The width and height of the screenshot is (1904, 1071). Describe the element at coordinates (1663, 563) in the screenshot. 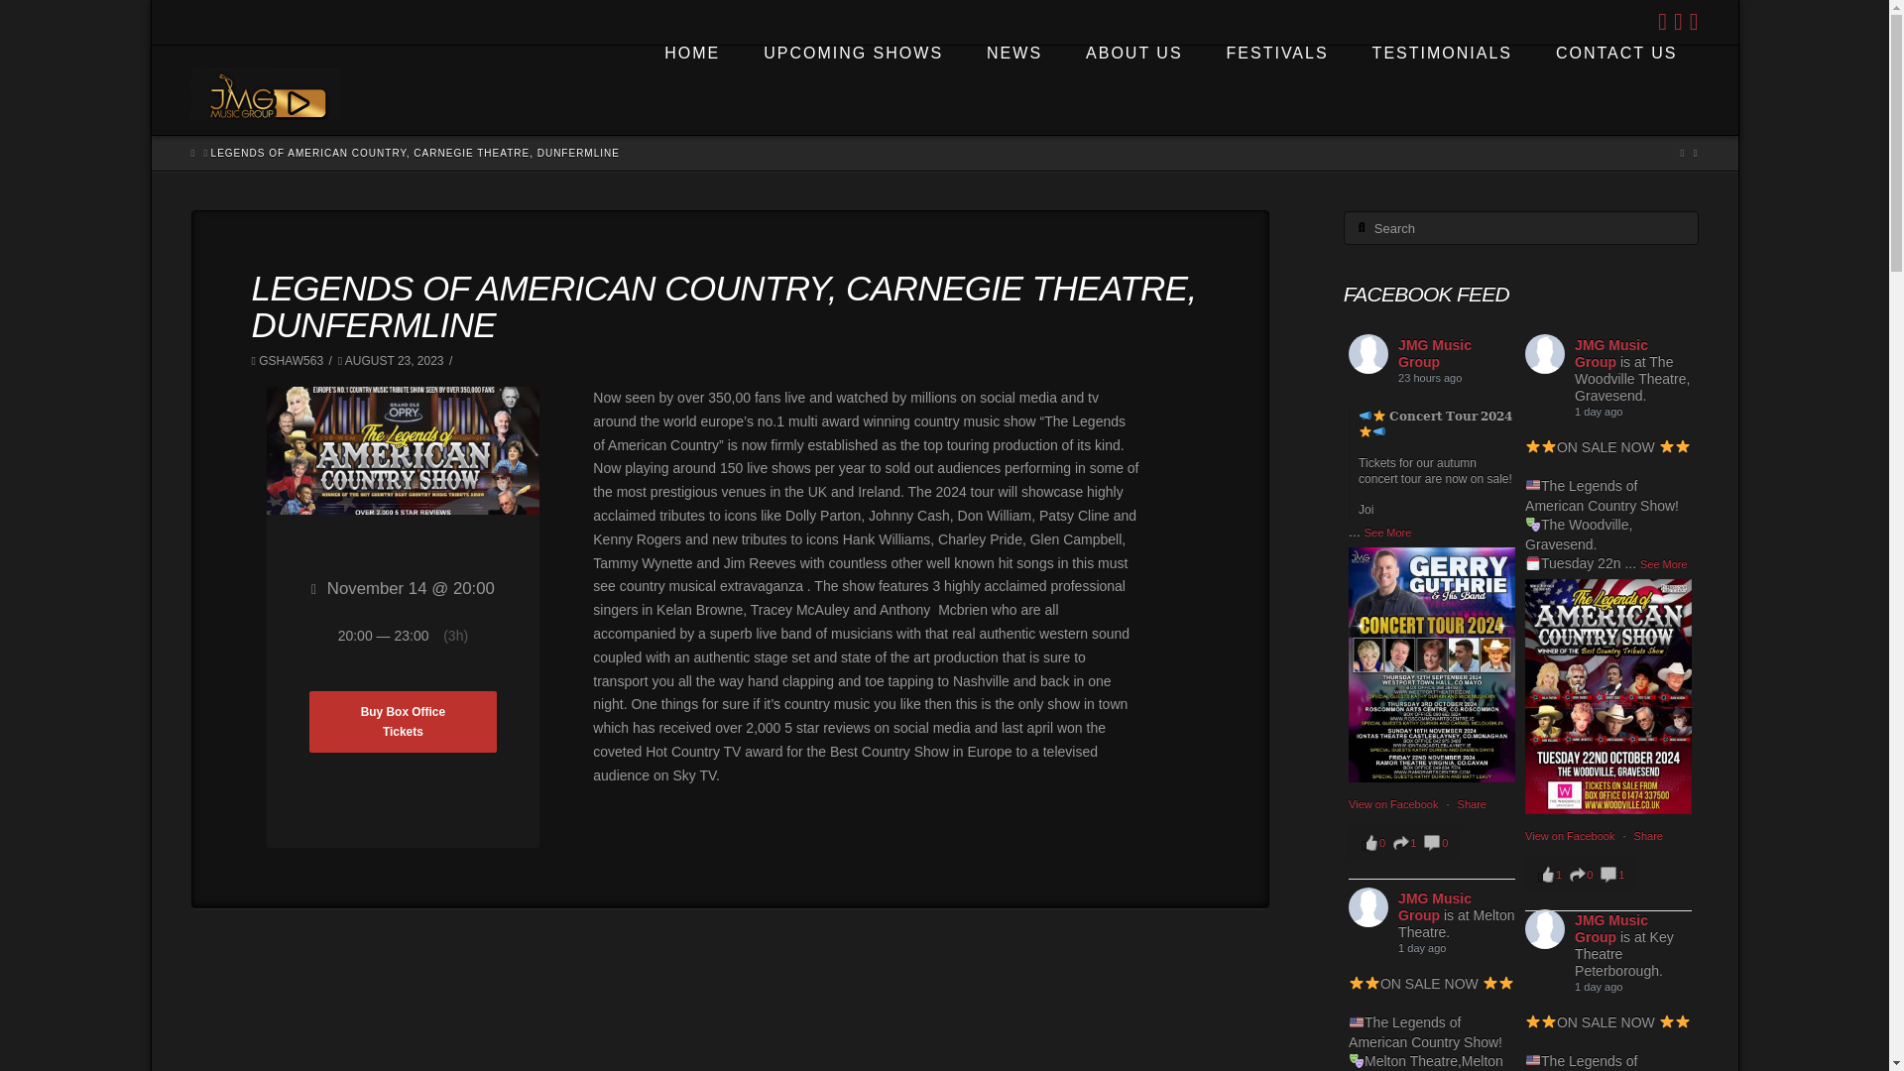

I see `YouTube` at that location.